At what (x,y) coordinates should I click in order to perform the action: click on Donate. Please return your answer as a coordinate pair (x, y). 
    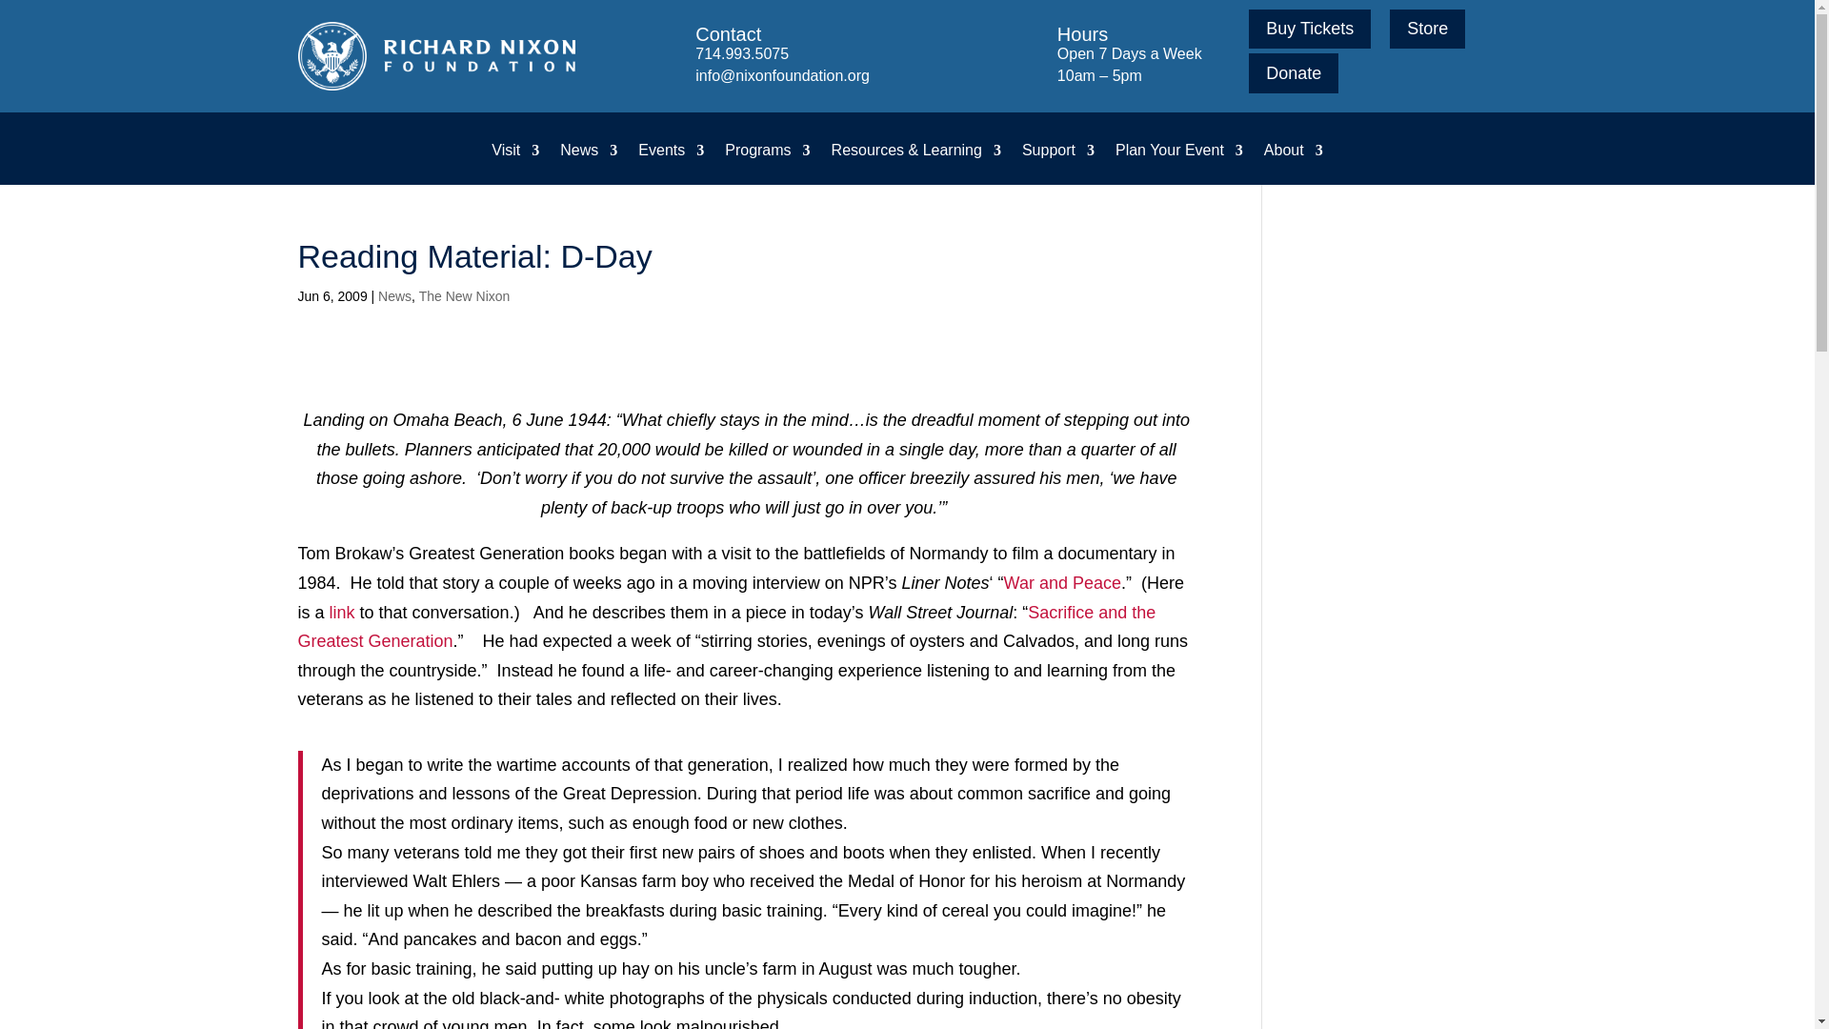
    Looking at the image, I should click on (1294, 72).